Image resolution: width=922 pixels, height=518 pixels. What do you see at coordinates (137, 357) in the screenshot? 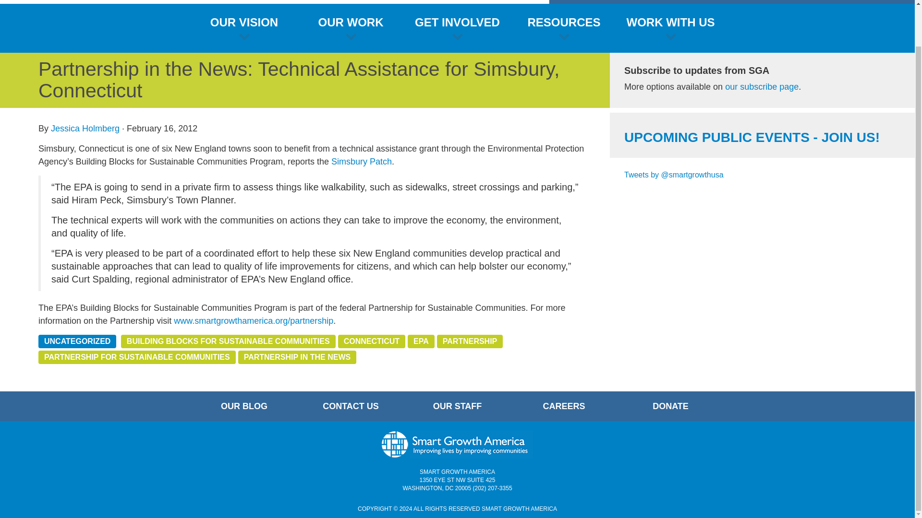
I see `PARTNERSHIP FOR SUSTAINABLE COMMUNITIES` at bounding box center [137, 357].